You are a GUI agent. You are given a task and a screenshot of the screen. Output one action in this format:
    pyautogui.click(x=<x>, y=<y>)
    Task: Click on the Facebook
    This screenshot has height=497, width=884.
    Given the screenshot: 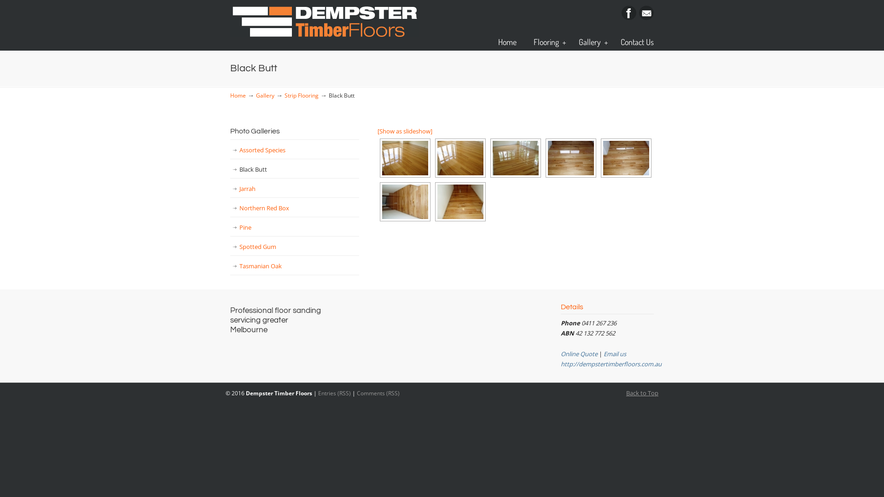 What is the action you would take?
    pyautogui.click(x=629, y=18)
    